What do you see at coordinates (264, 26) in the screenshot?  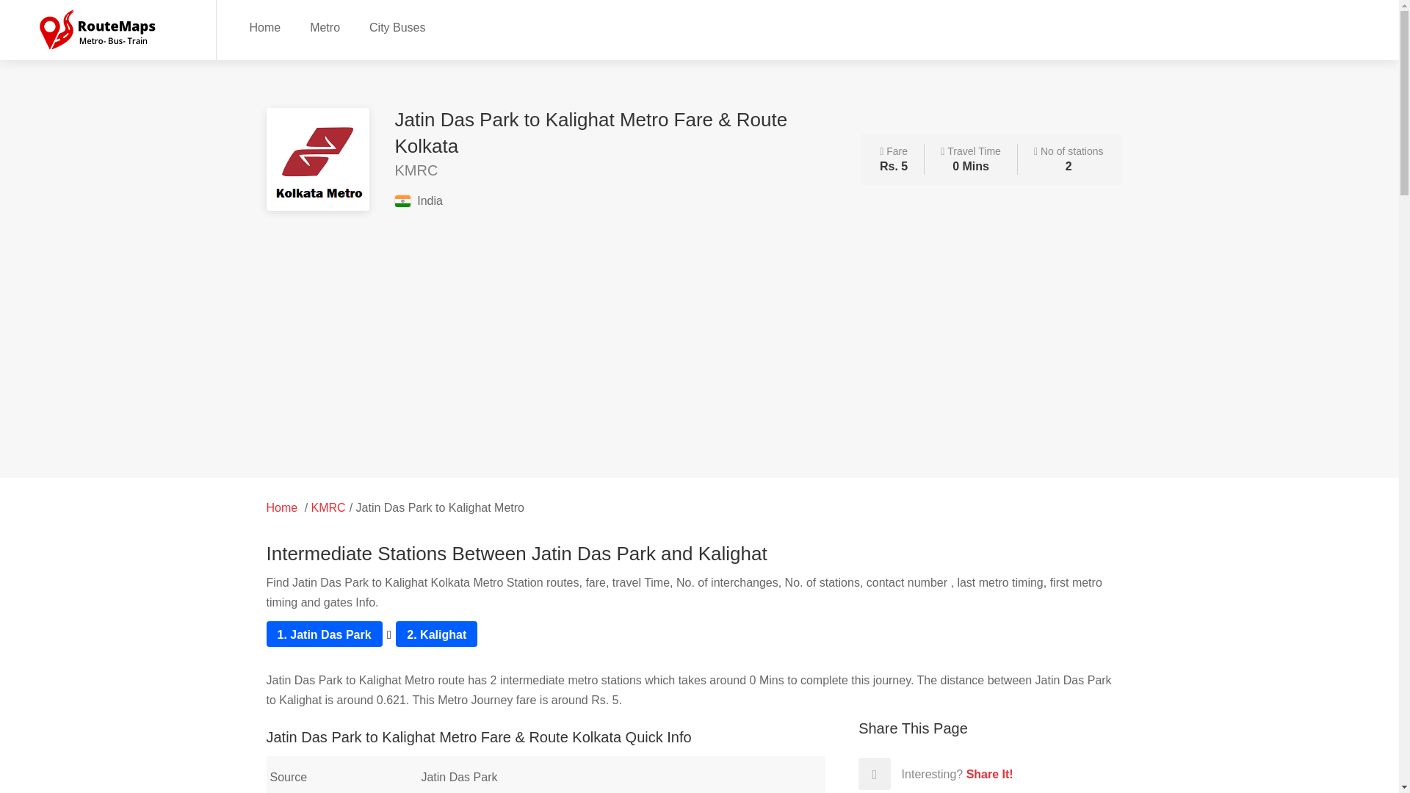 I see `Home` at bounding box center [264, 26].